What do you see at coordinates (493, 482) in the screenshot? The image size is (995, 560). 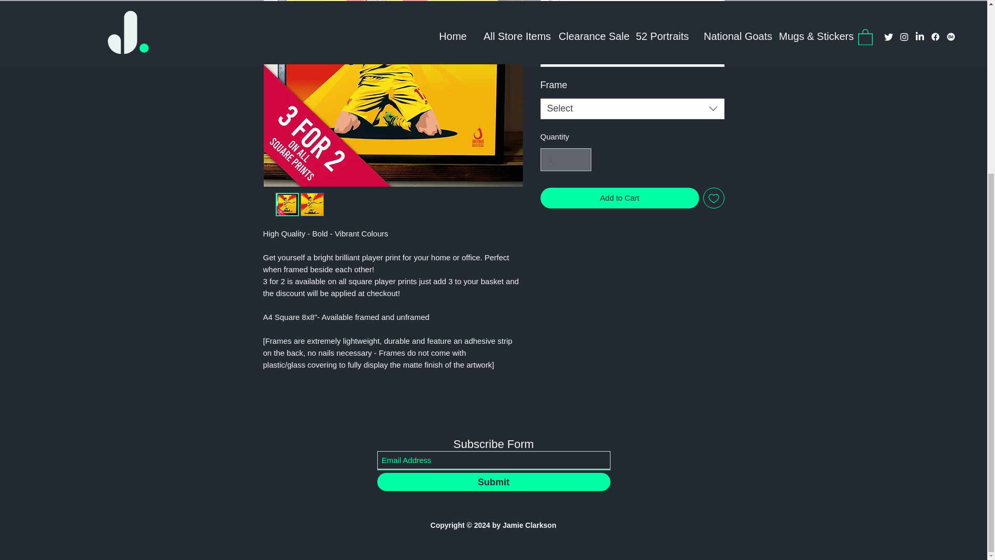 I see `Submit` at bounding box center [493, 482].